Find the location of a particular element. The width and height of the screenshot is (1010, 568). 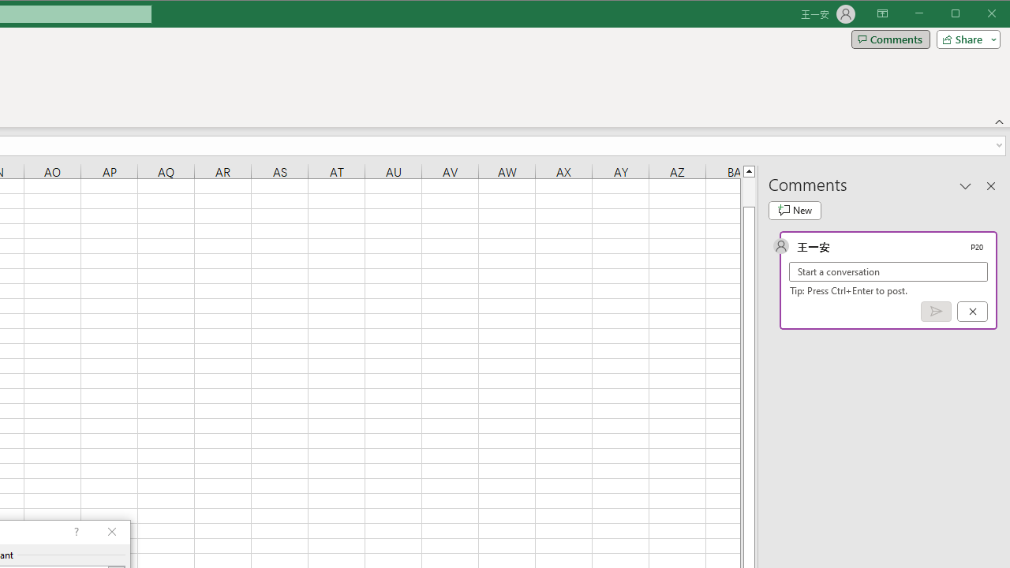

Task Pane Options is located at coordinates (966, 185).